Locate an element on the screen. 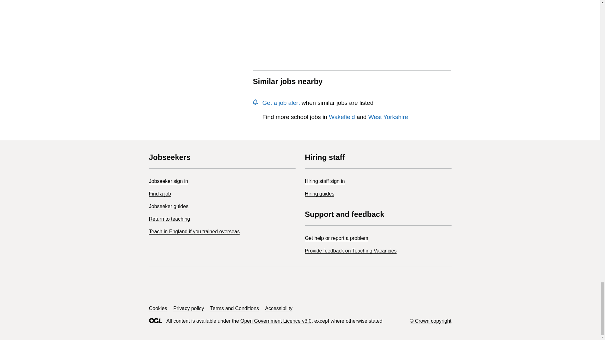 The image size is (605, 340). Jobseeker sign in is located at coordinates (168, 181).